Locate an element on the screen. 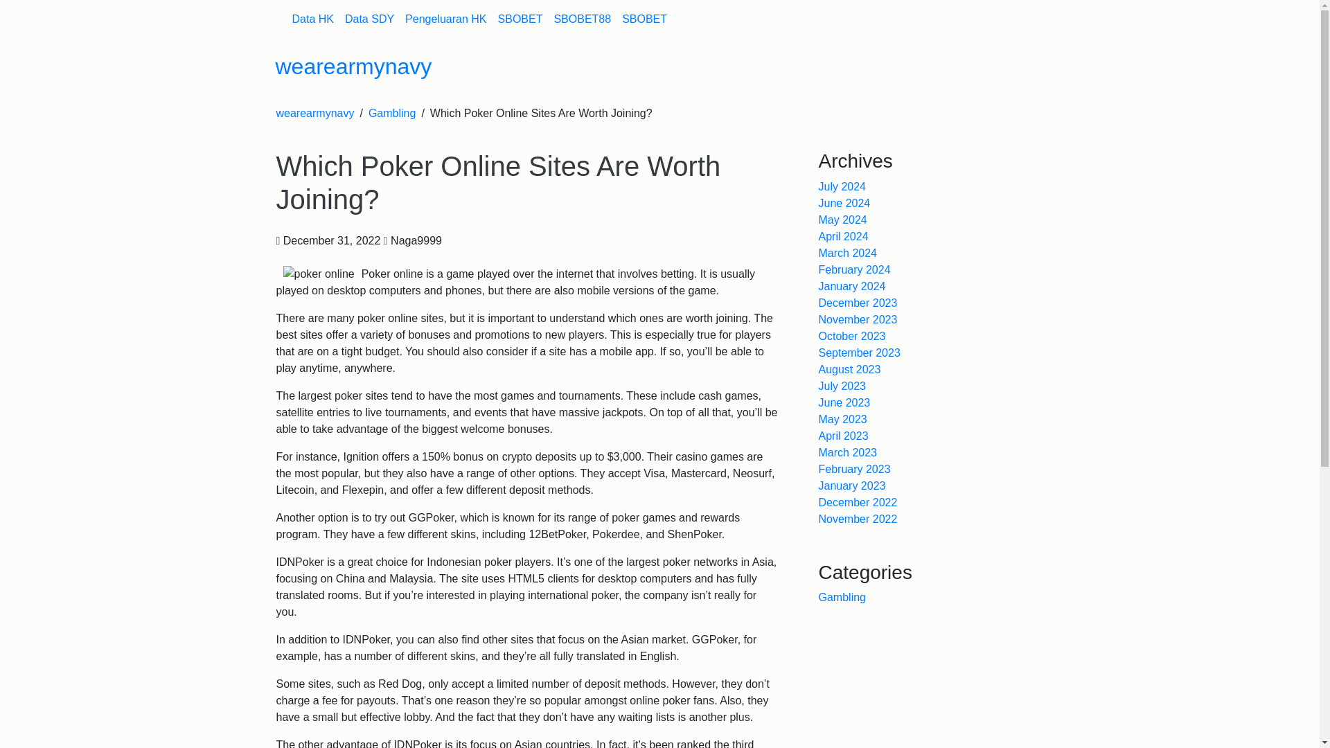 This screenshot has height=748, width=1330. October 2023 is located at coordinates (852, 336).